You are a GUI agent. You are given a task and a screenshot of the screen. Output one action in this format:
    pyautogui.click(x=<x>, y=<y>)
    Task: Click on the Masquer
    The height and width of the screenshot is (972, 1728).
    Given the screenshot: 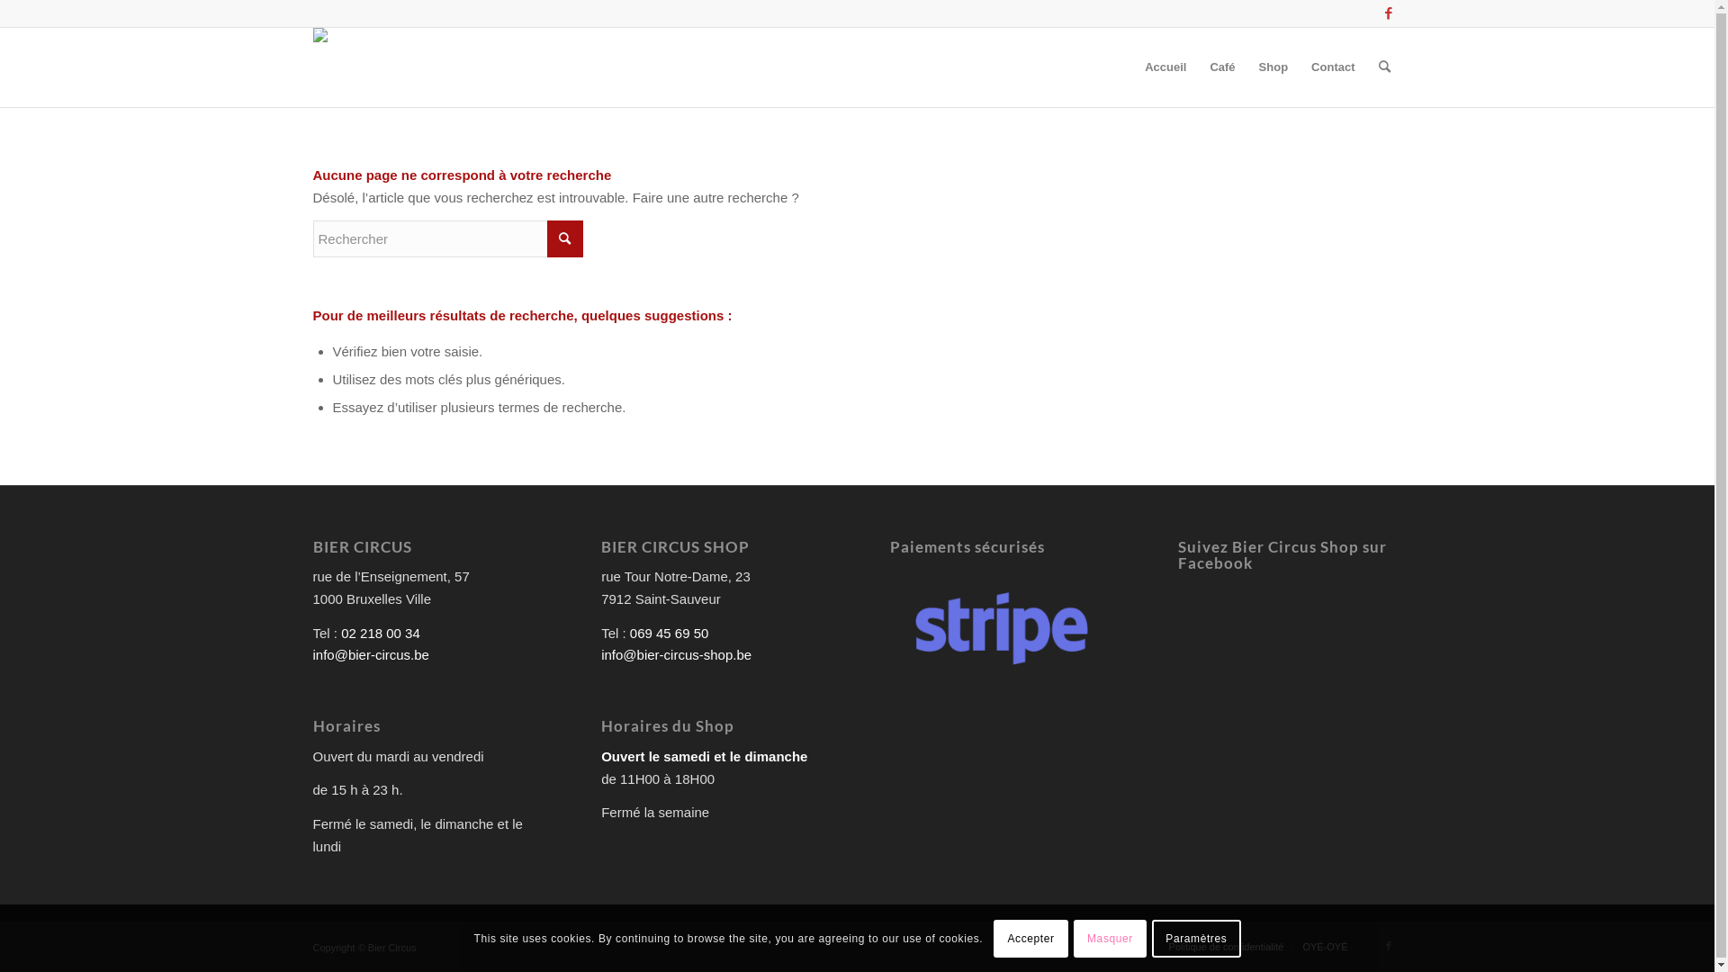 What is the action you would take?
    pyautogui.click(x=1111, y=938)
    